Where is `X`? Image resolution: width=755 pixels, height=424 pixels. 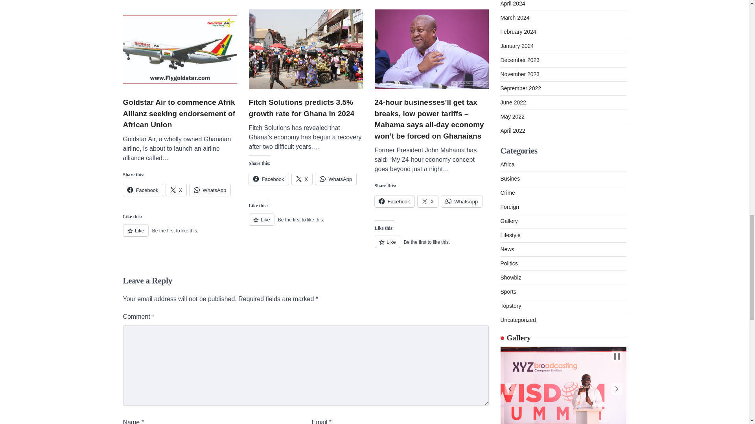 X is located at coordinates (176, 190).